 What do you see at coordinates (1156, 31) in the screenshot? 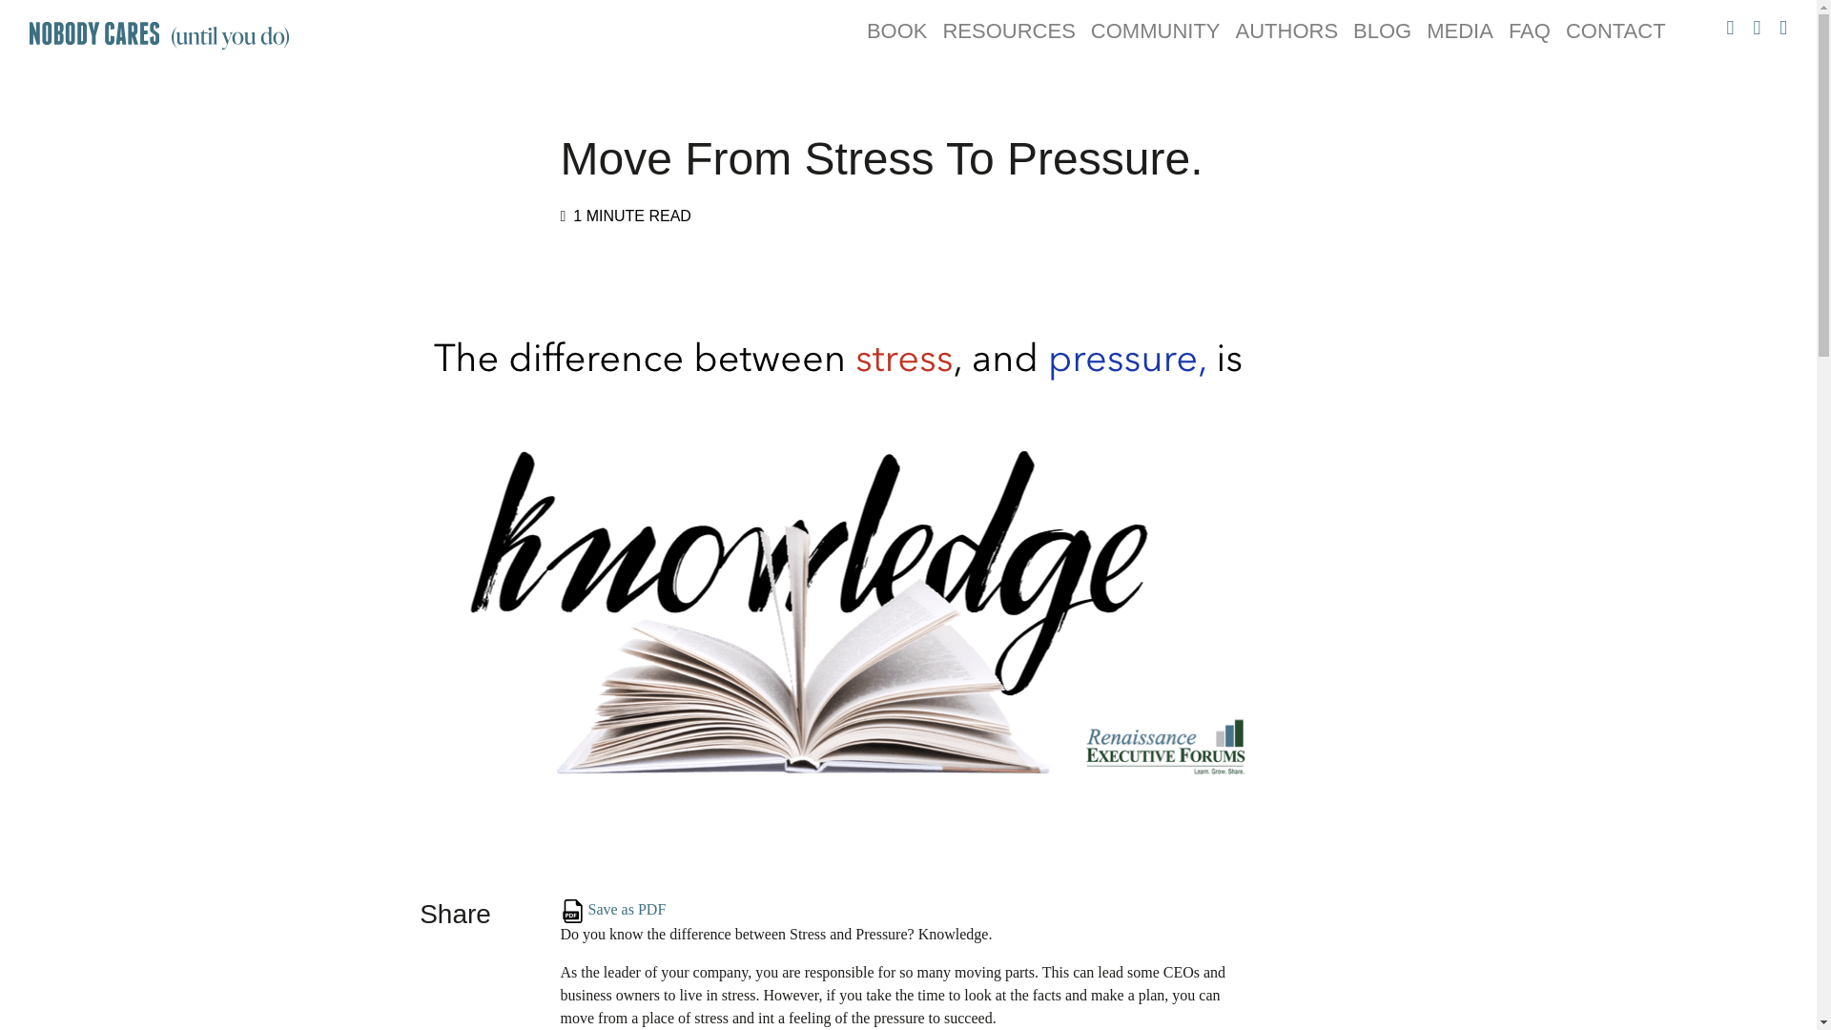
I see `COMMUNITY` at bounding box center [1156, 31].